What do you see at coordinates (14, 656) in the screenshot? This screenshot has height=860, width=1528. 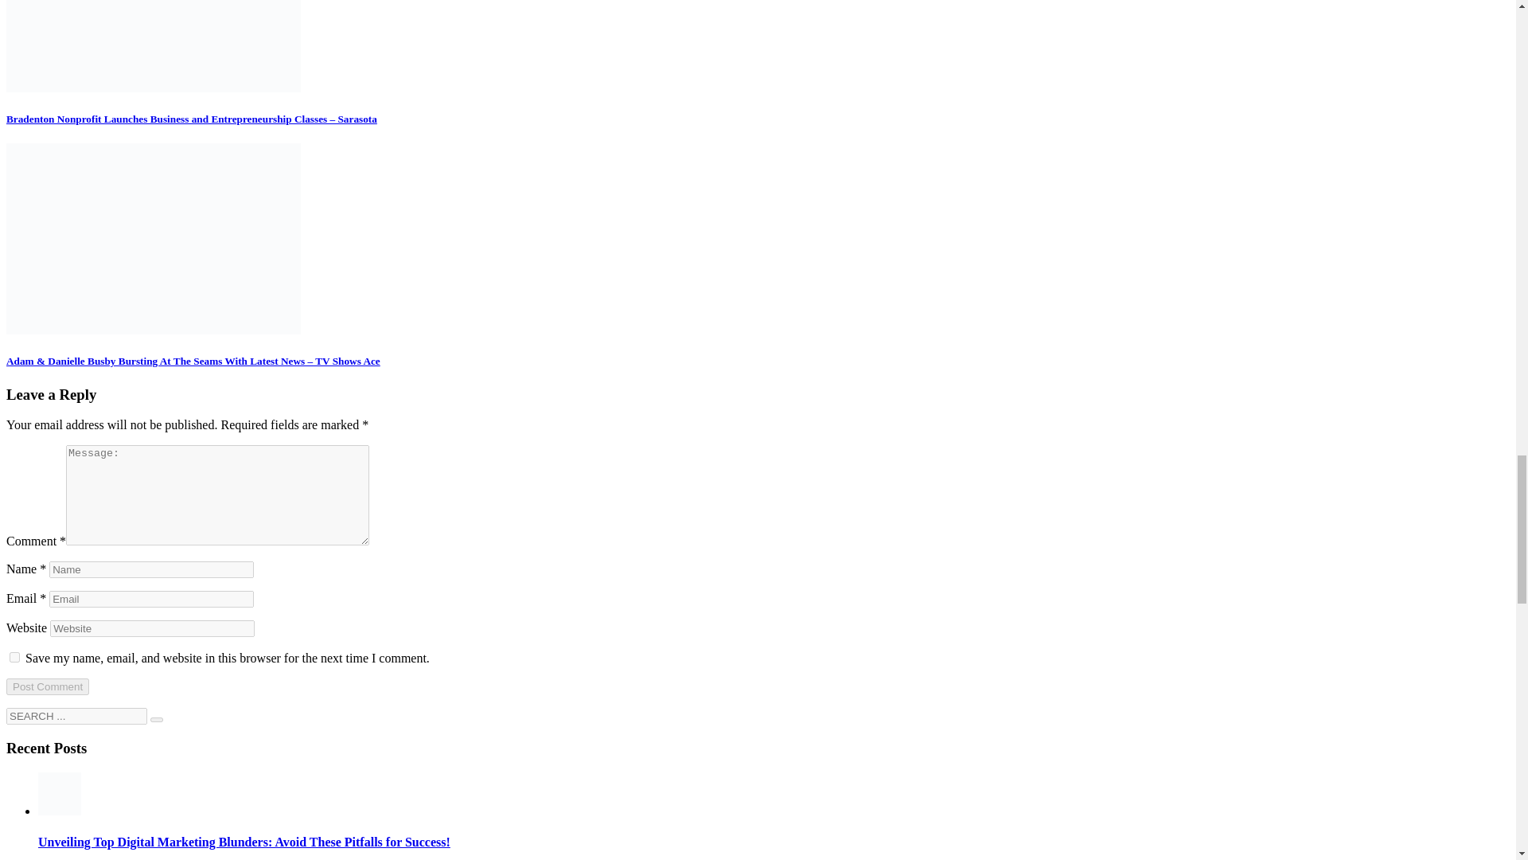 I see `yes` at bounding box center [14, 656].